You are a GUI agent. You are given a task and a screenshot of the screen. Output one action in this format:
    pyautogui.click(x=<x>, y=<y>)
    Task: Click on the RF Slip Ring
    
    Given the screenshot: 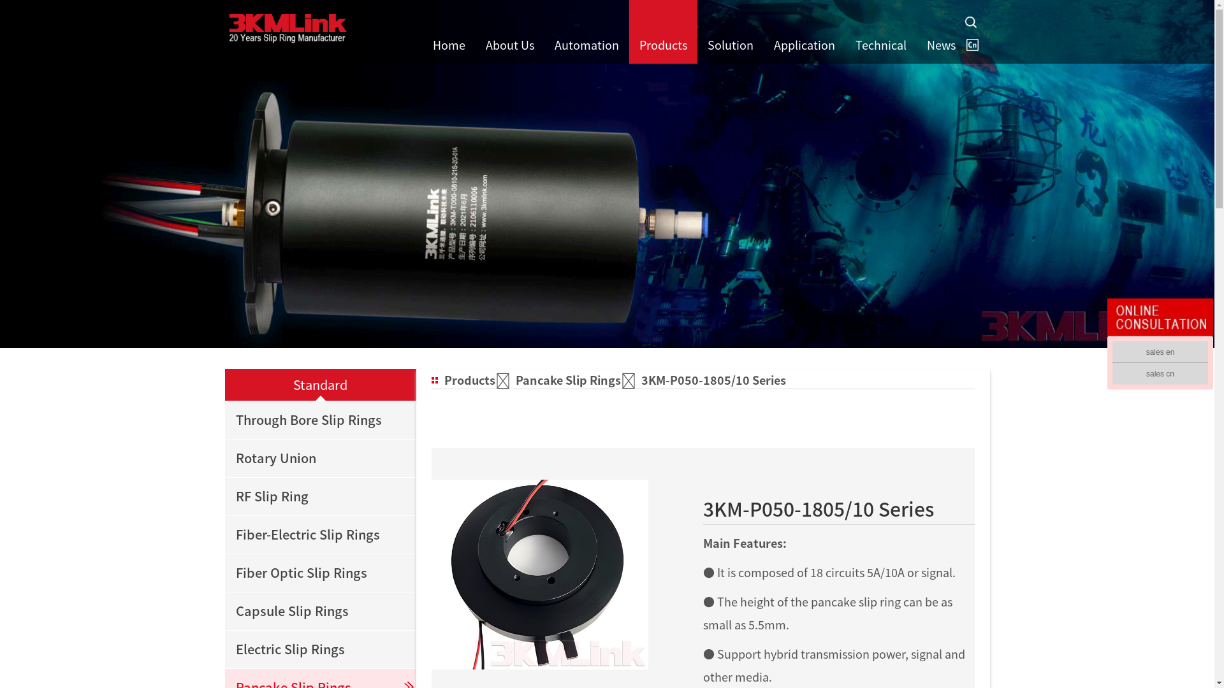 What is the action you would take?
    pyautogui.click(x=320, y=496)
    